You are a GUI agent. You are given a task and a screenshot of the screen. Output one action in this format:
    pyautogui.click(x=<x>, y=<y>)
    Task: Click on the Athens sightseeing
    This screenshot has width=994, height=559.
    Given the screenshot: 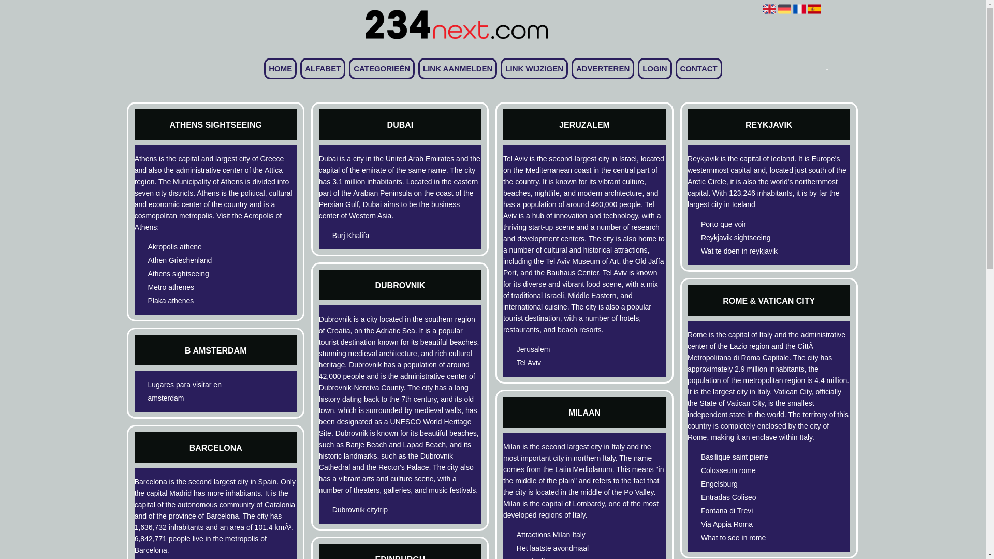 What is the action you would take?
    pyautogui.click(x=198, y=274)
    